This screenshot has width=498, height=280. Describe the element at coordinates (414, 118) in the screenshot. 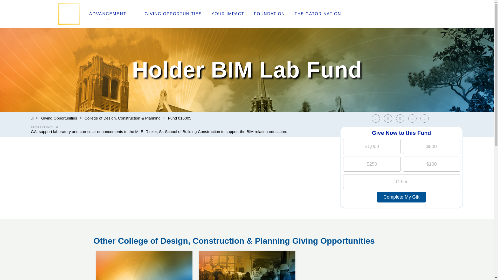

I see `Privacy Policy` at that location.